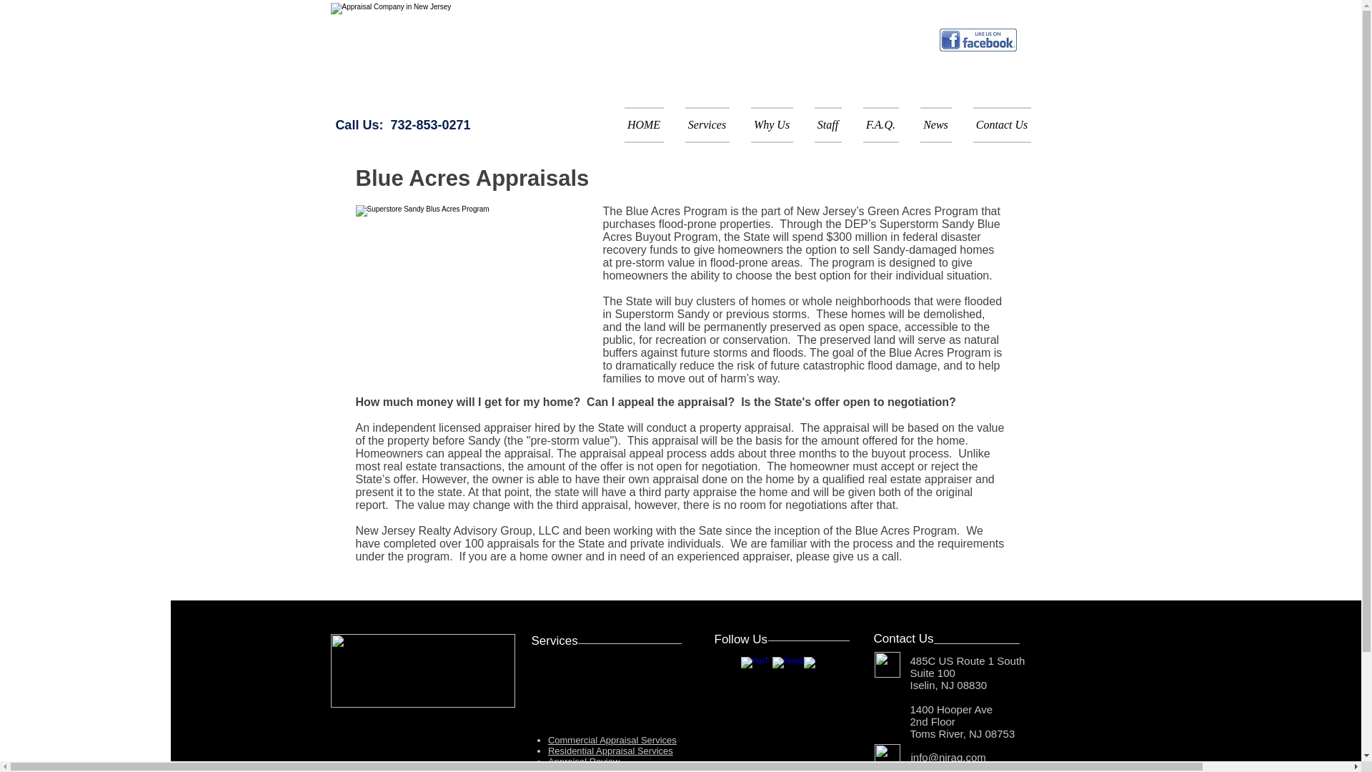 This screenshot has height=772, width=1372. What do you see at coordinates (649, 124) in the screenshot?
I see `HOME` at bounding box center [649, 124].